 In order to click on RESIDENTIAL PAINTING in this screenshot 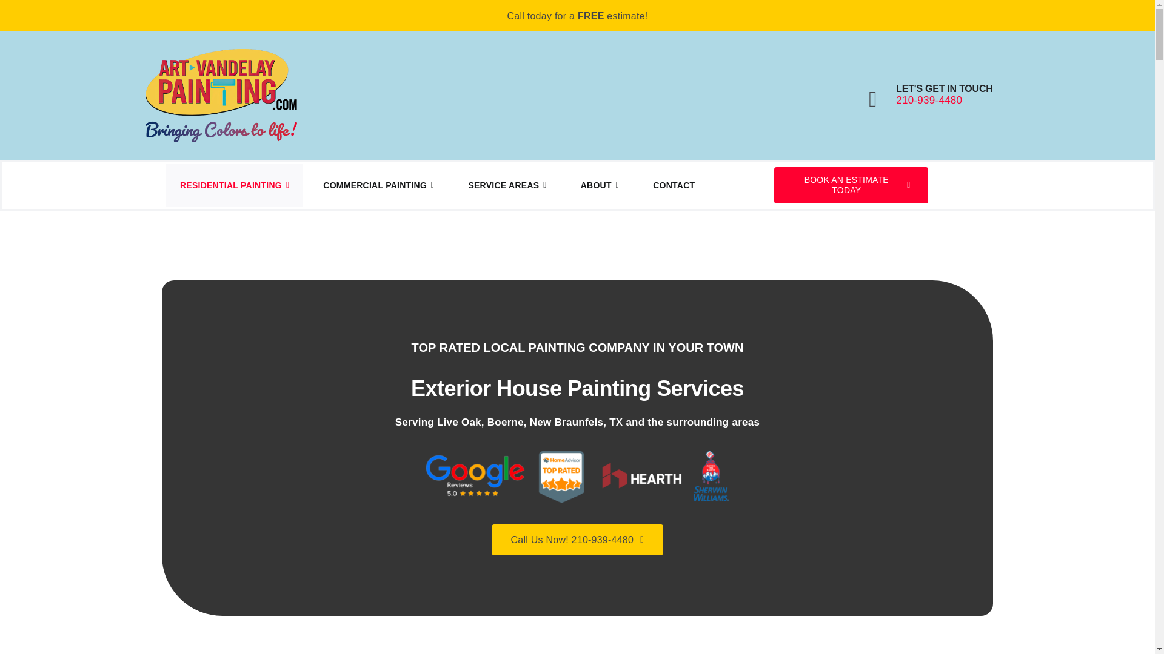, I will do `click(234, 185)`.